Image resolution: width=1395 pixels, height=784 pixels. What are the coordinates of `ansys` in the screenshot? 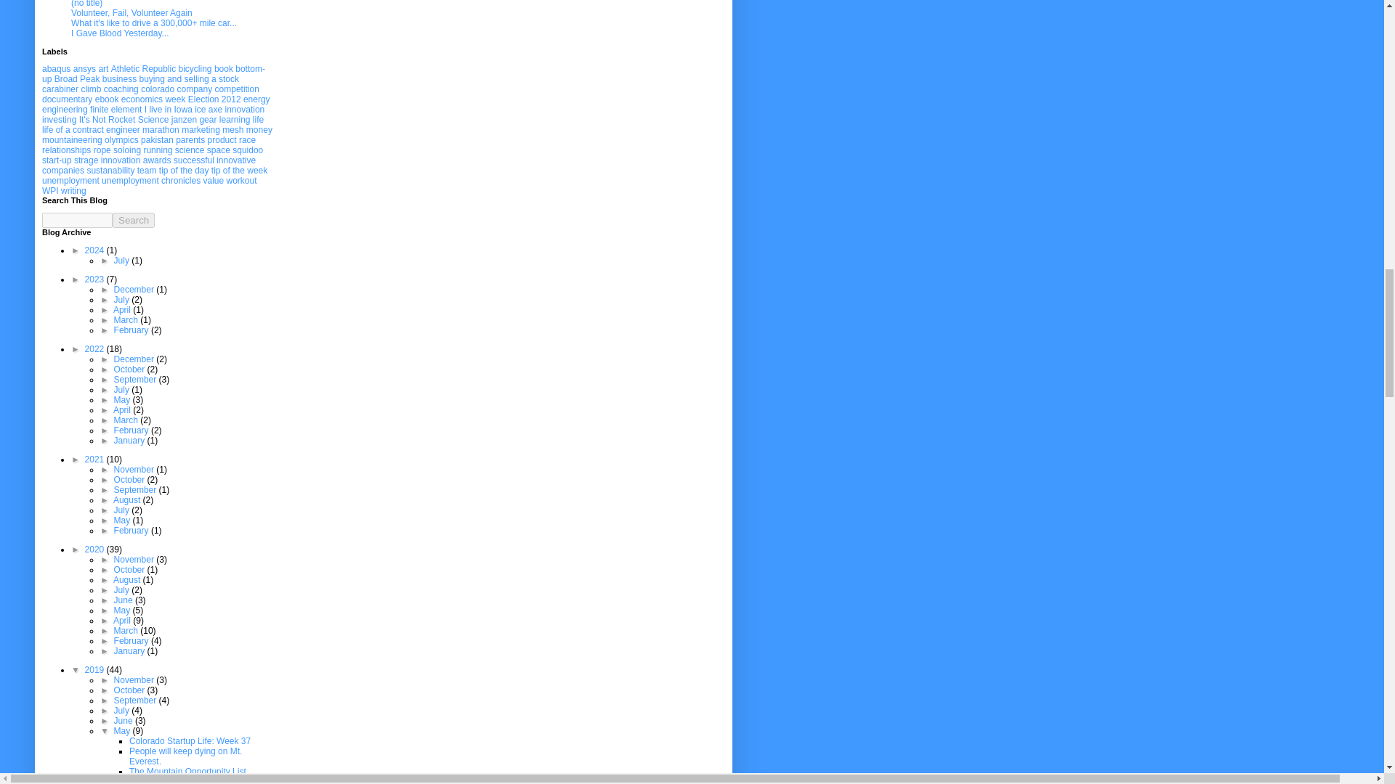 It's located at (84, 68).